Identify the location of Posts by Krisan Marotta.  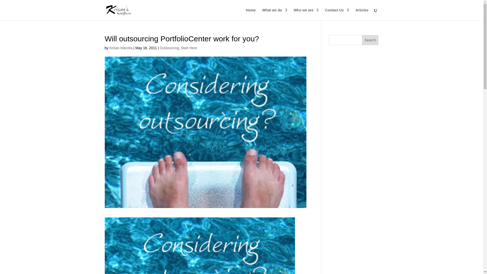
(121, 48).